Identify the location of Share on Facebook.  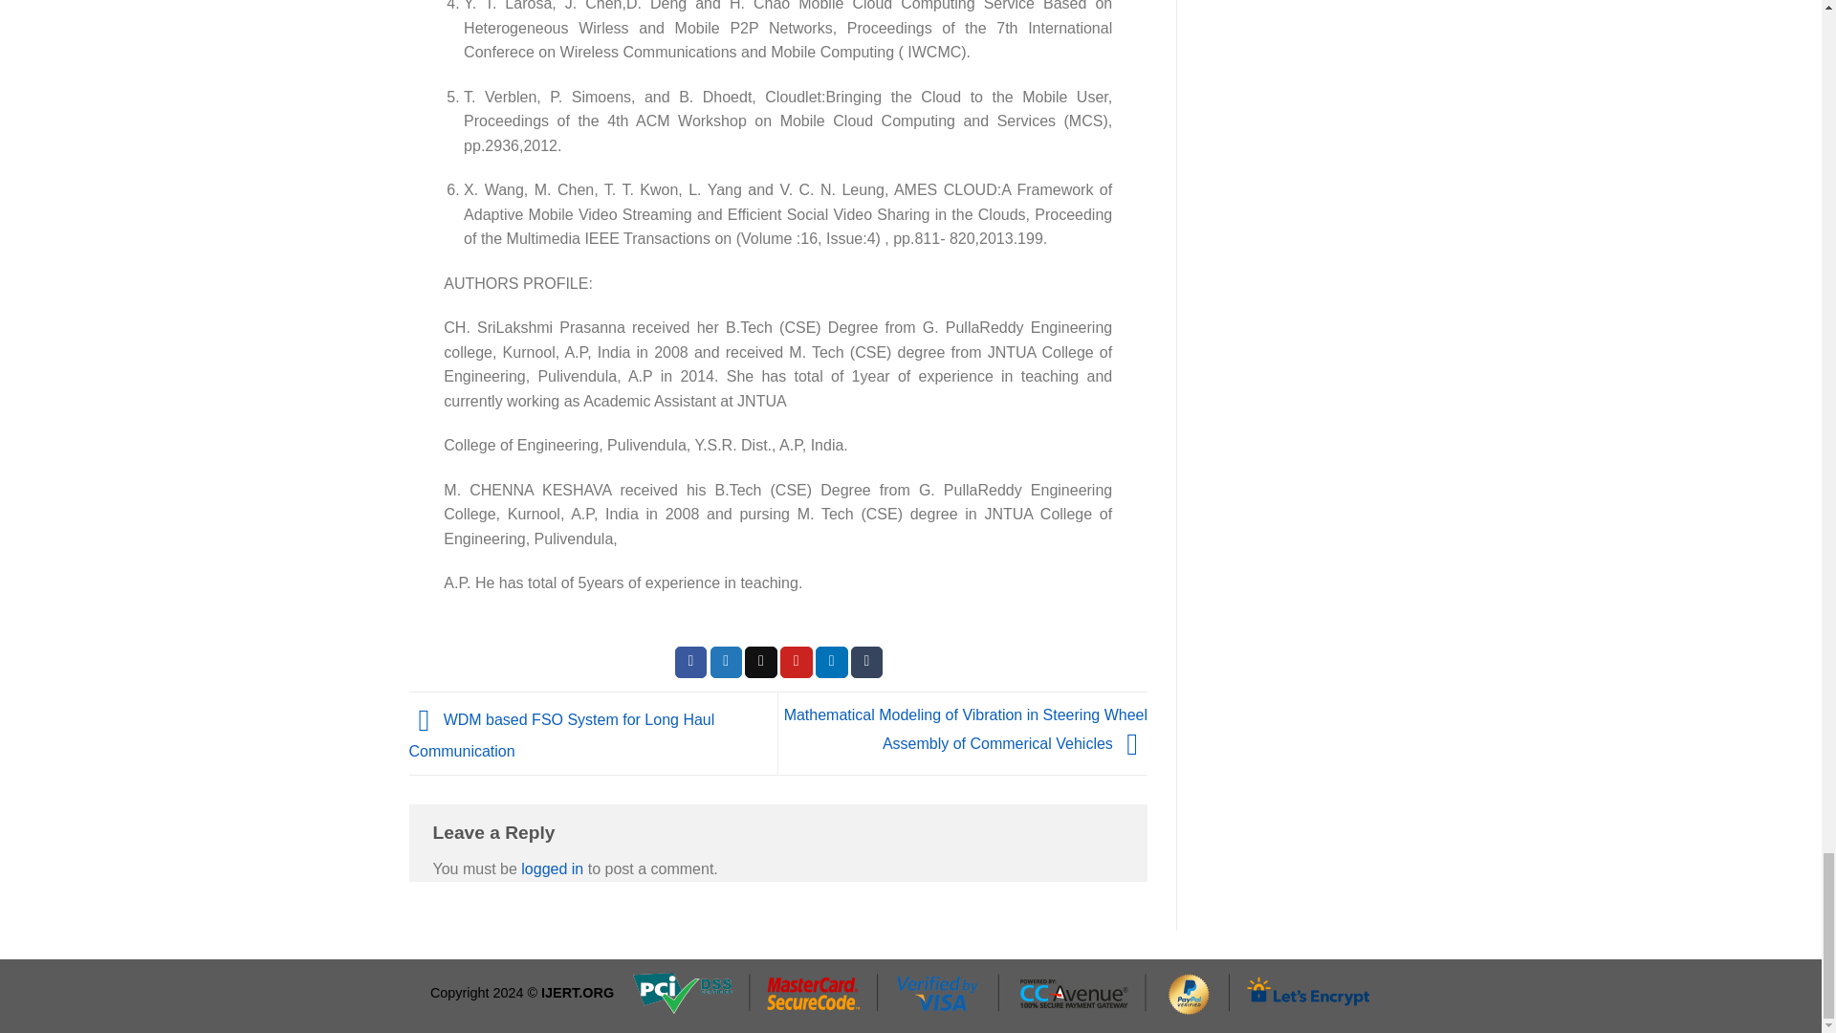
(690, 662).